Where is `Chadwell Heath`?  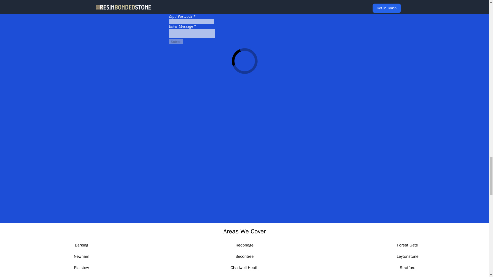
Chadwell Heath is located at coordinates (244, 268).